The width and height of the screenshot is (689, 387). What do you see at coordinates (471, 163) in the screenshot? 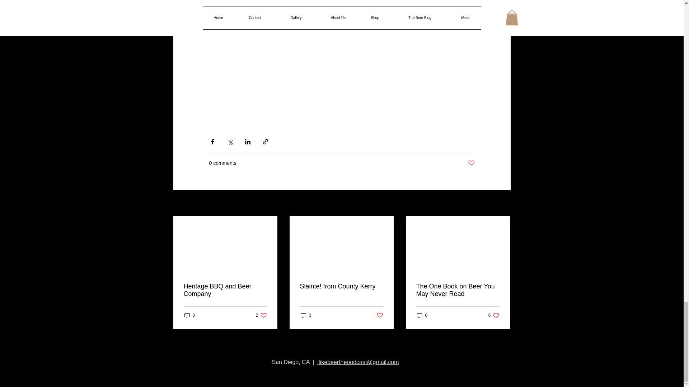
I see `Post not marked as liked` at bounding box center [471, 163].